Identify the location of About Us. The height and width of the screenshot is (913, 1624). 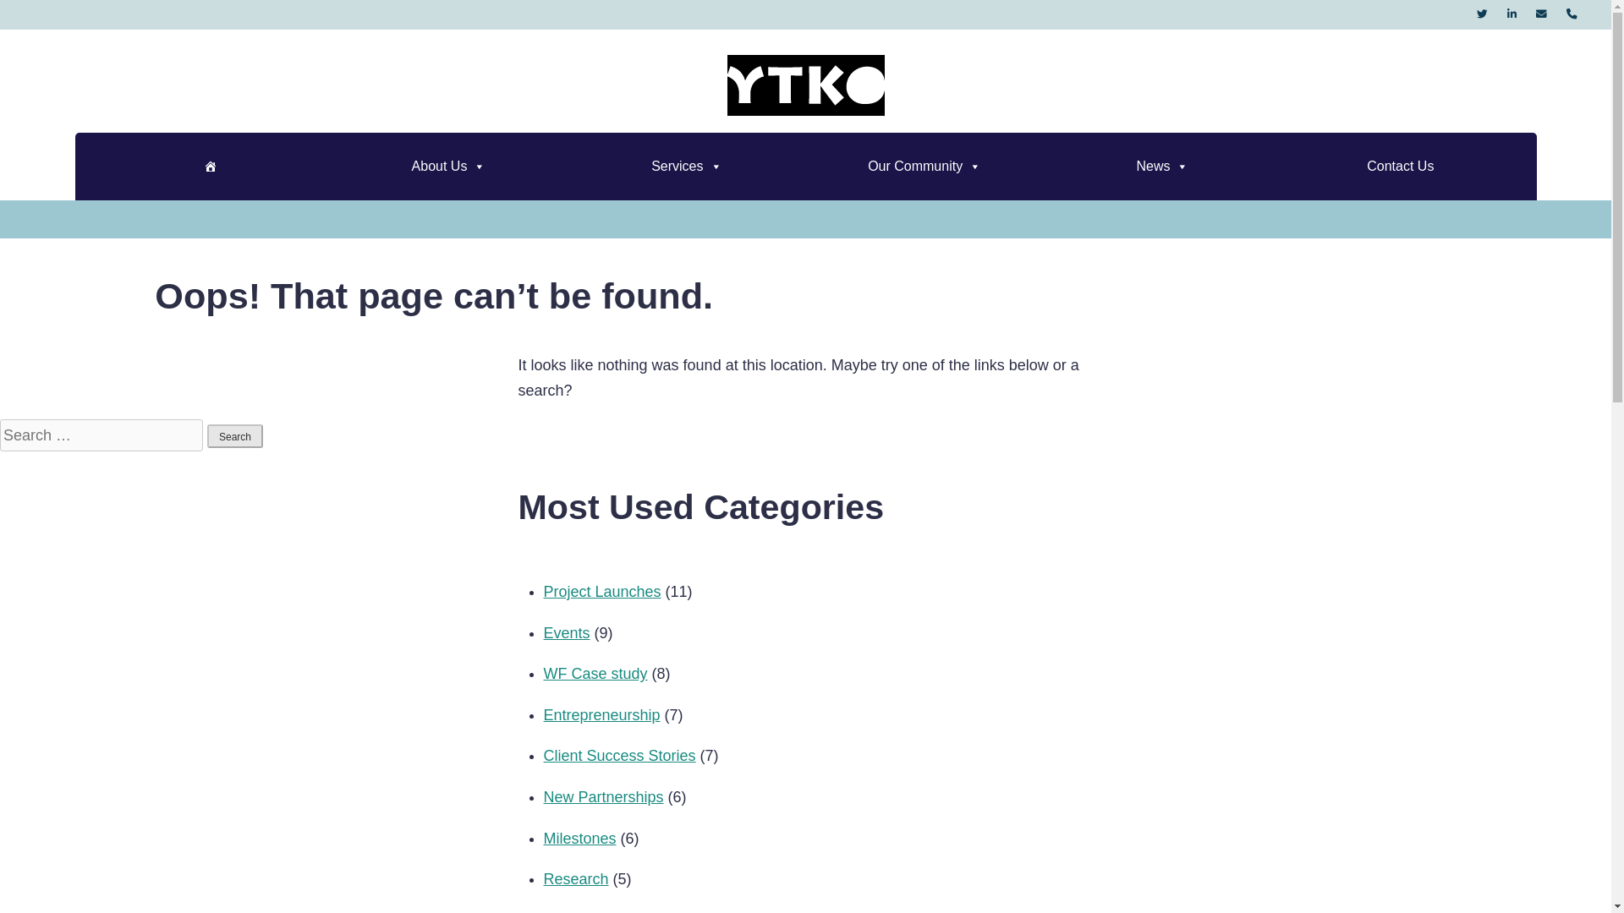
(448, 167).